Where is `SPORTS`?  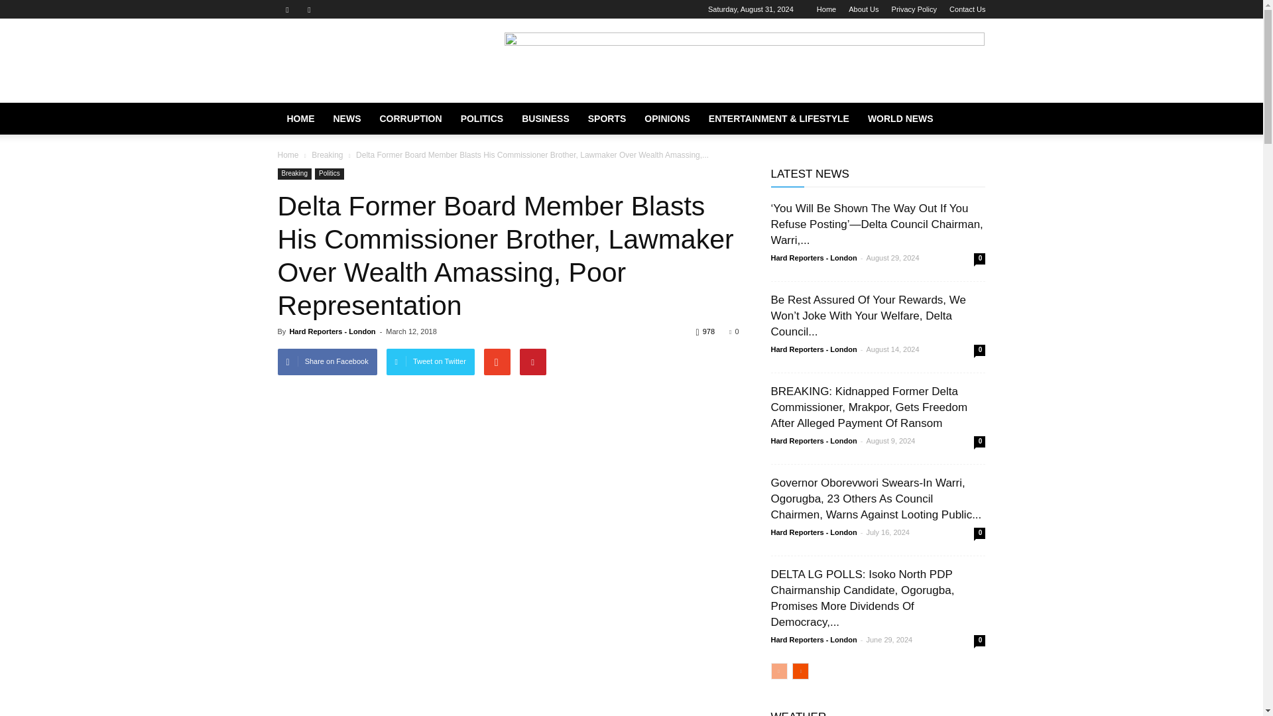
SPORTS is located at coordinates (607, 119).